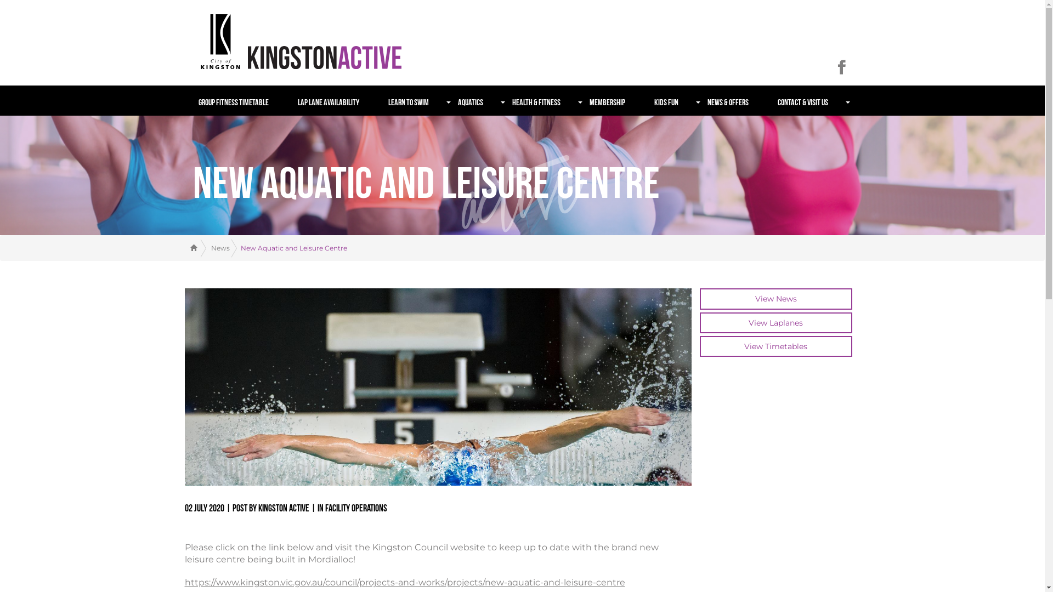 This screenshot has width=1053, height=592. I want to click on MEMBERSHIP, so click(616, 101).